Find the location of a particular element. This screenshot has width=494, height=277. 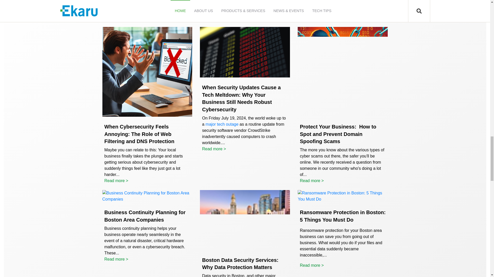

Boston Data Security Services: Why Data Protection Matters is located at coordinates (240, 264).